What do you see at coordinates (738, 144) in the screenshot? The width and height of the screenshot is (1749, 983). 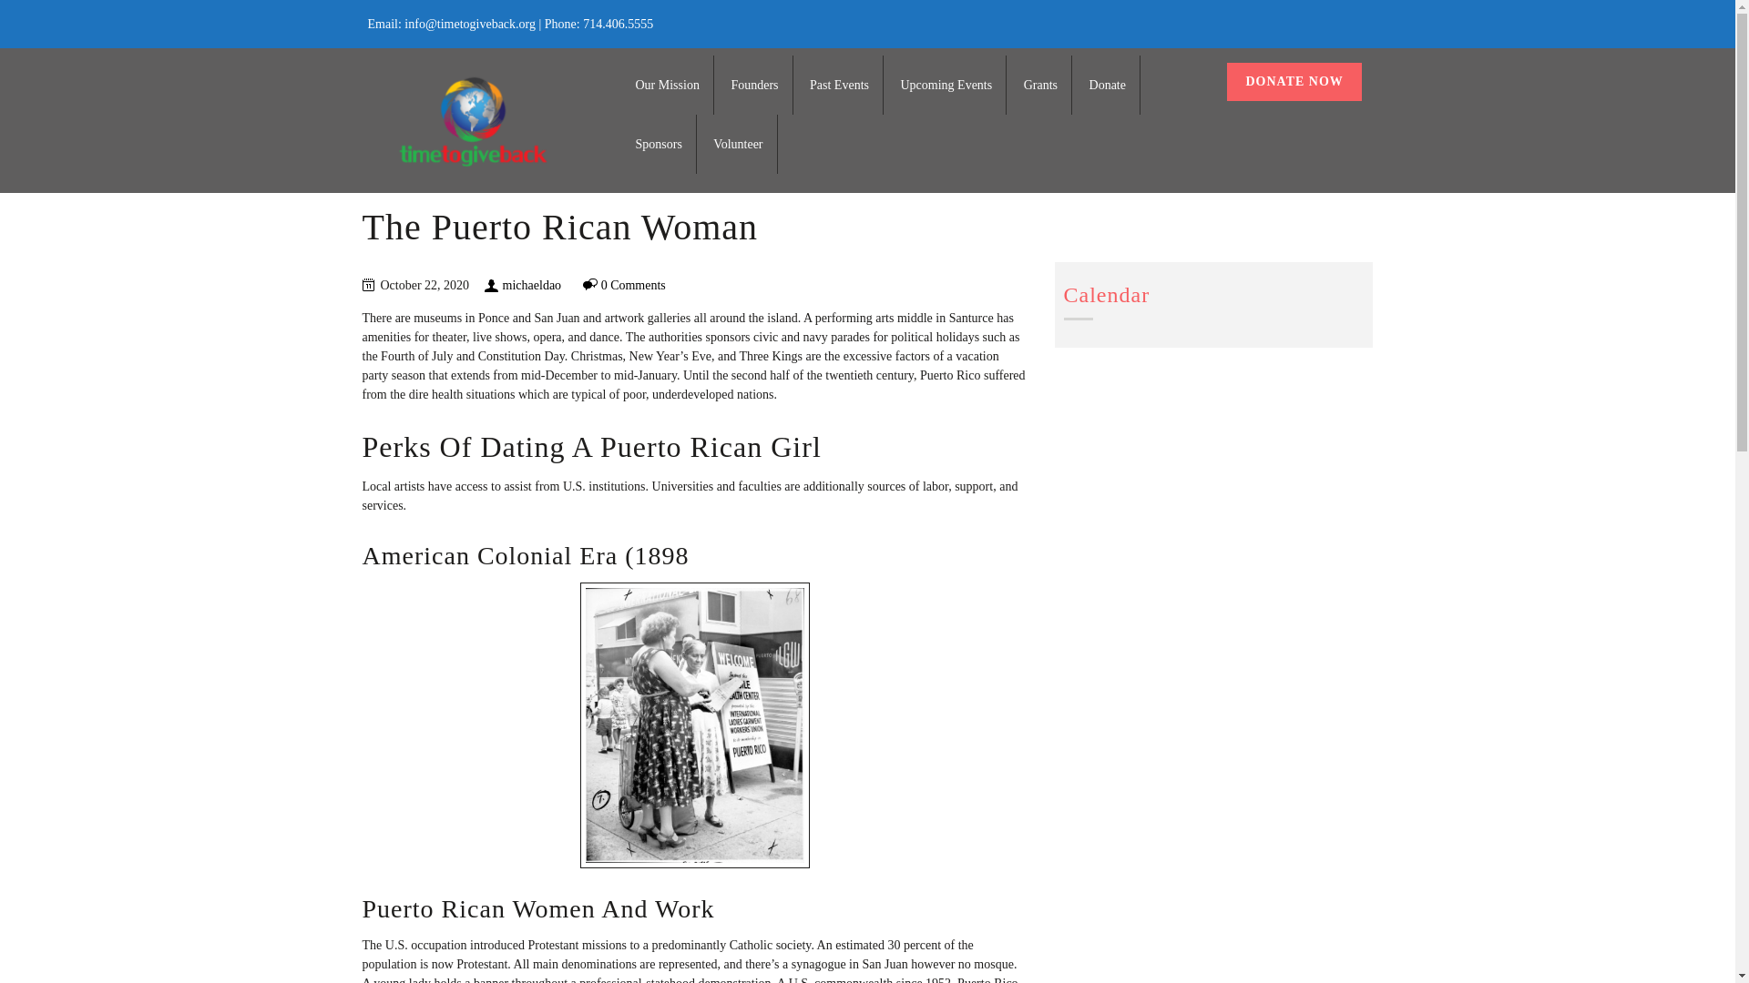 I see `Volunteer` at bounding box center [738, 144].